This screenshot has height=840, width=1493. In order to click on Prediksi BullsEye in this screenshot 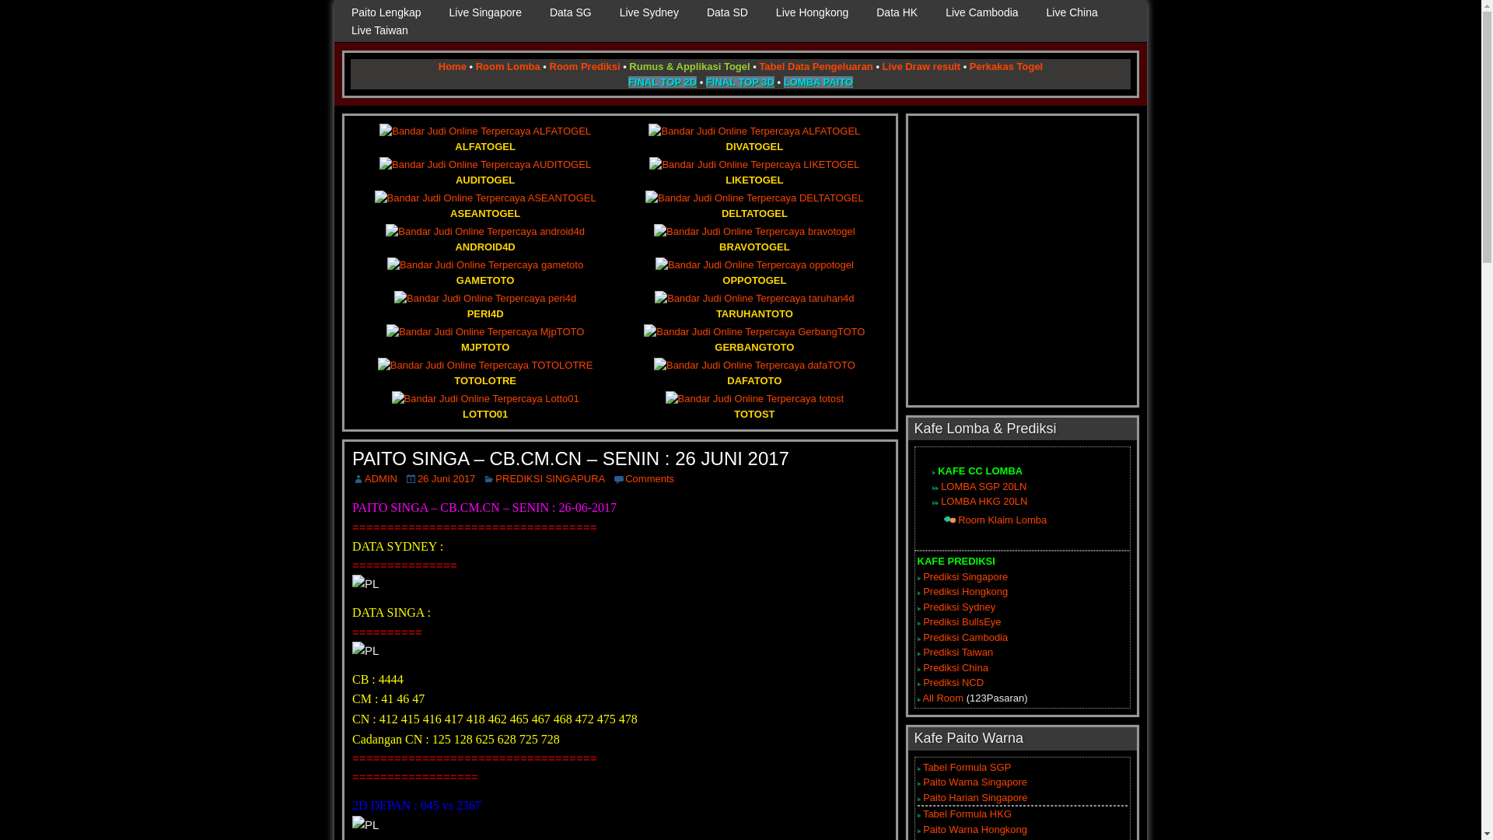, I will do `click(962, 622)`.